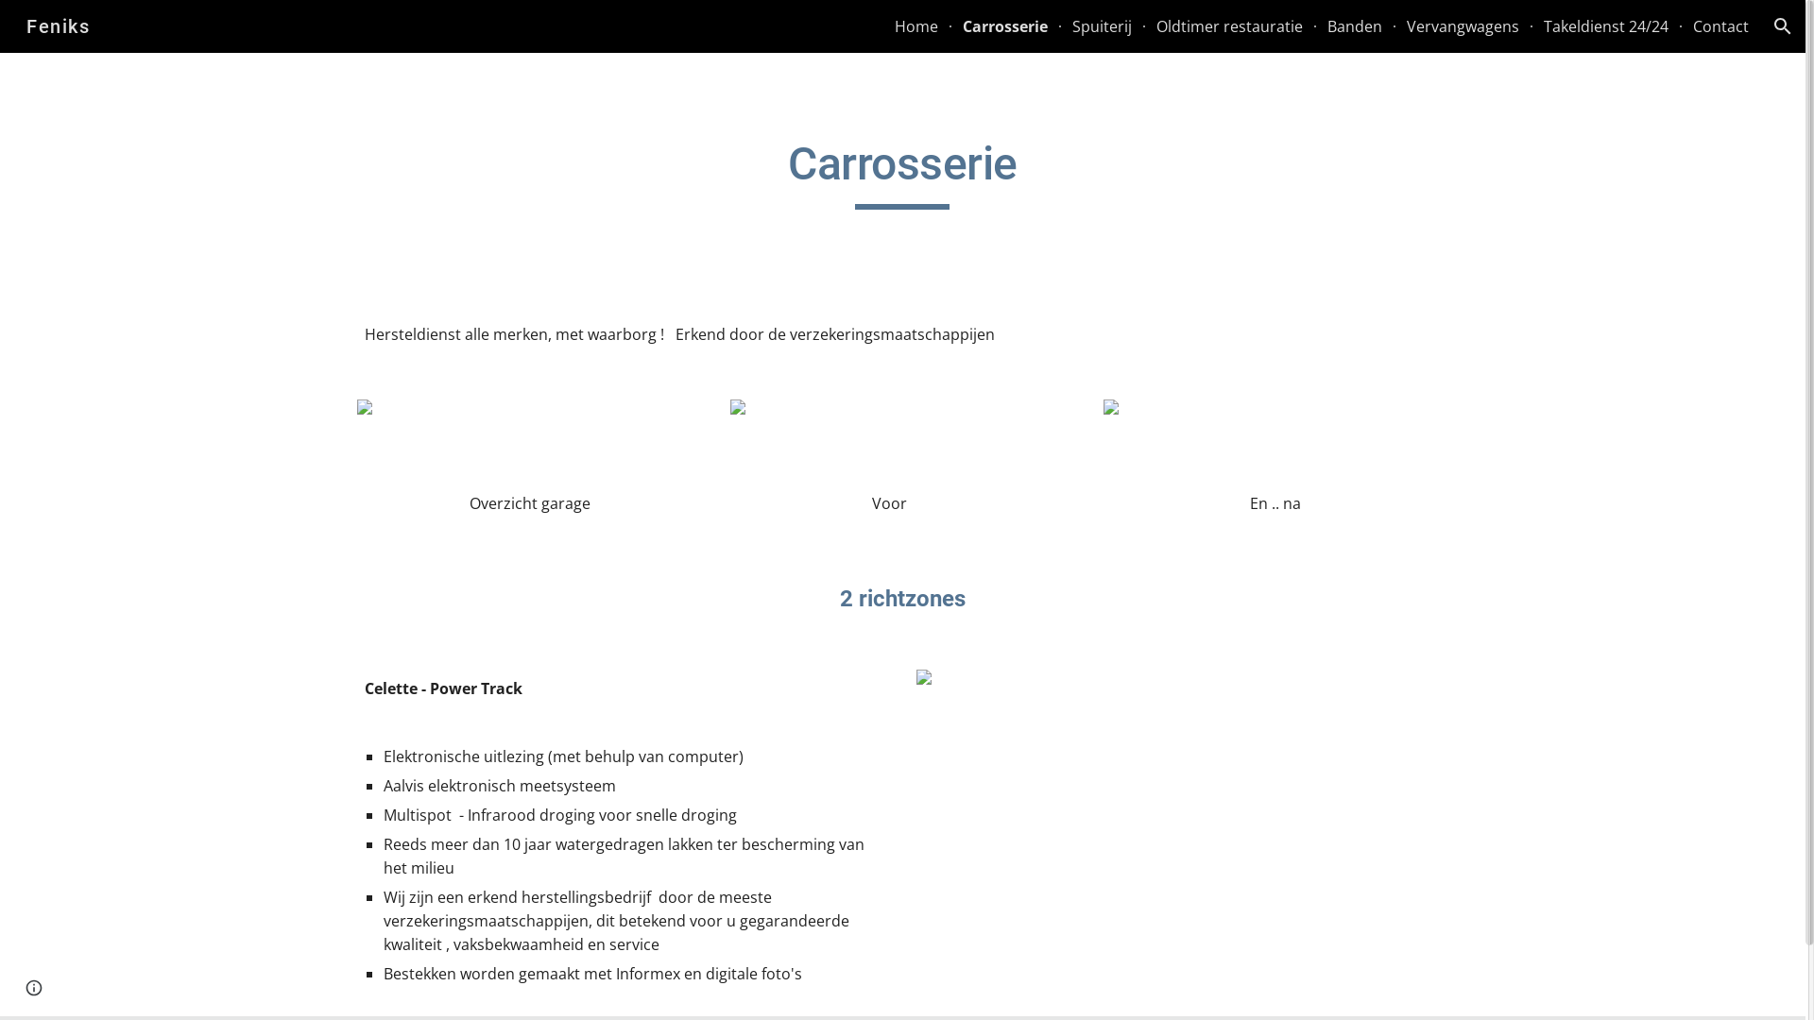  What do you see at coordinates (1606, 26) in the screenshot?
I see `Takeldienst 24/24` at bounding box center [1606, 26].